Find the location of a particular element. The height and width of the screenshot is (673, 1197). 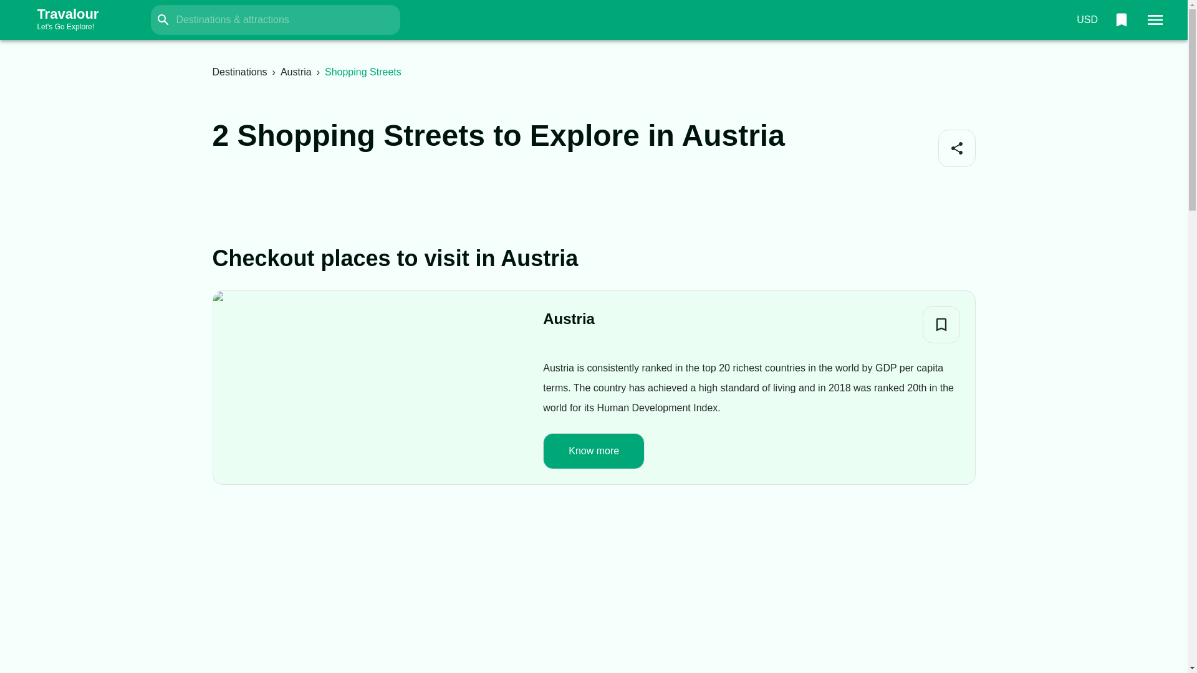

0 is located at coordinates (1121, 20).